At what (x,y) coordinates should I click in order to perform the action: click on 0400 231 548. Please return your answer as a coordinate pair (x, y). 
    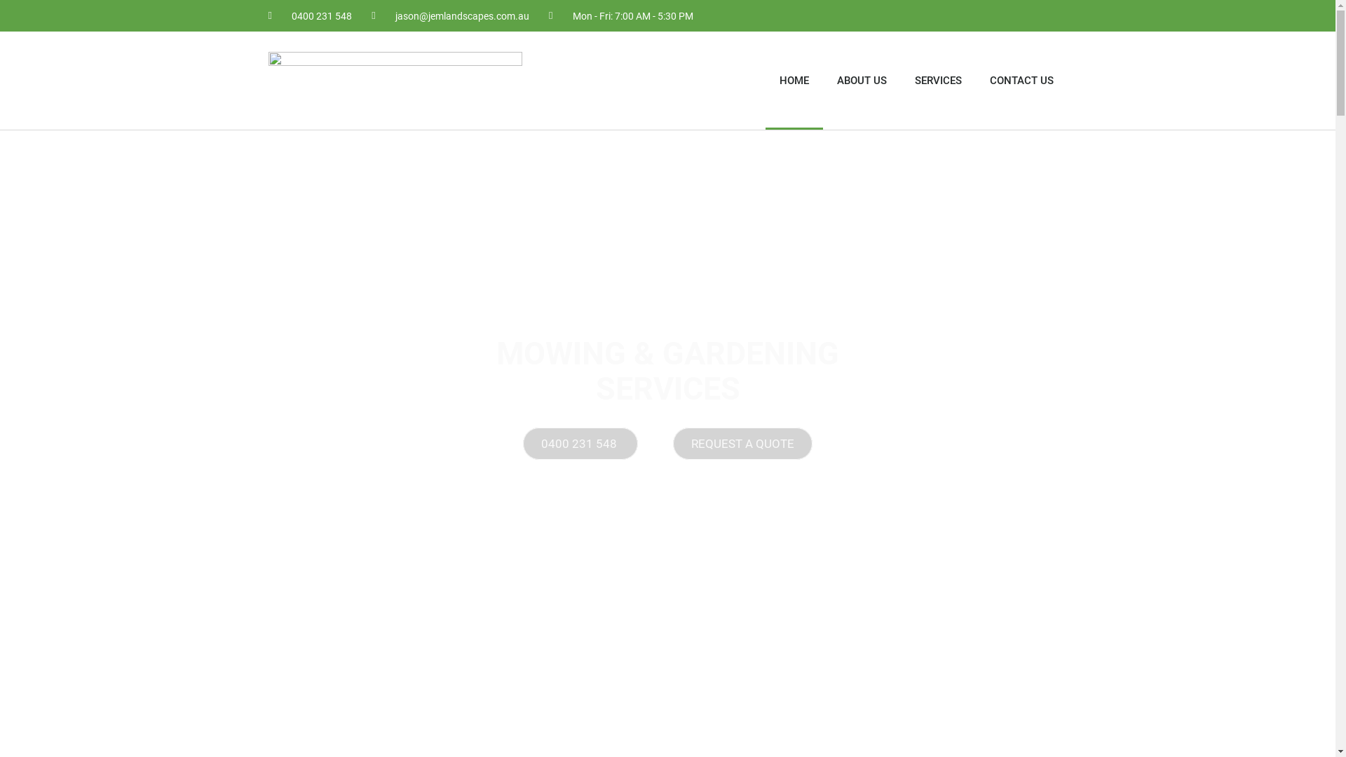
    Looking at the image, I should click on (580, 444).